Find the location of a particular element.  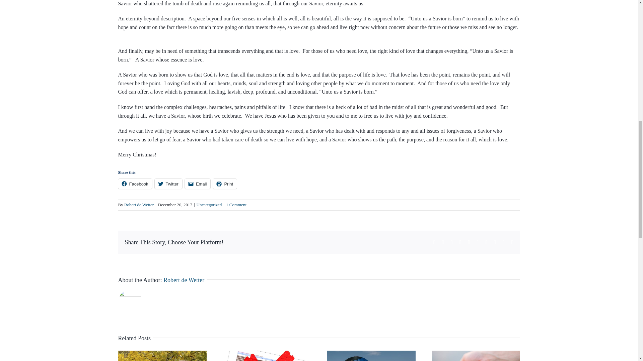

Posts by Robert de Wetter is located at coordinates (139, 205).